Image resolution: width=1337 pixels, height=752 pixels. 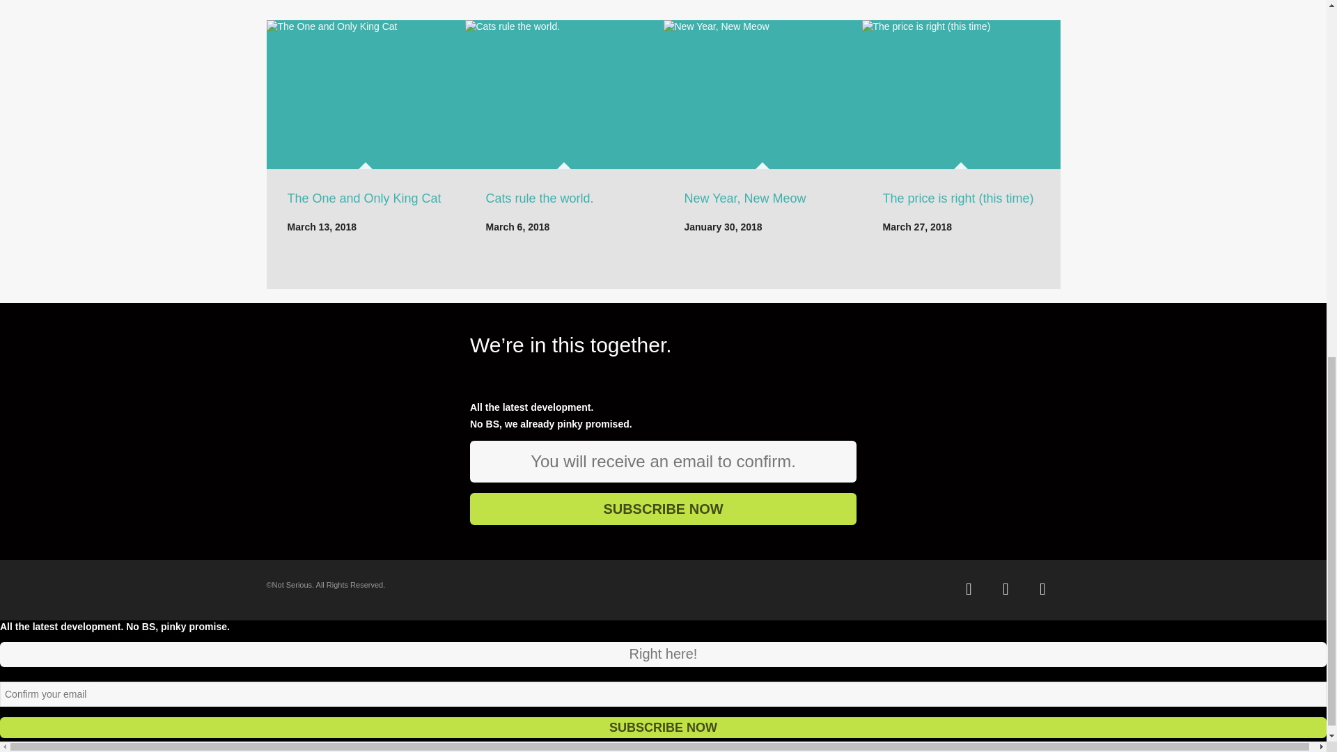 I want to click on New Year, New Meow, so click(x=744, y=198).